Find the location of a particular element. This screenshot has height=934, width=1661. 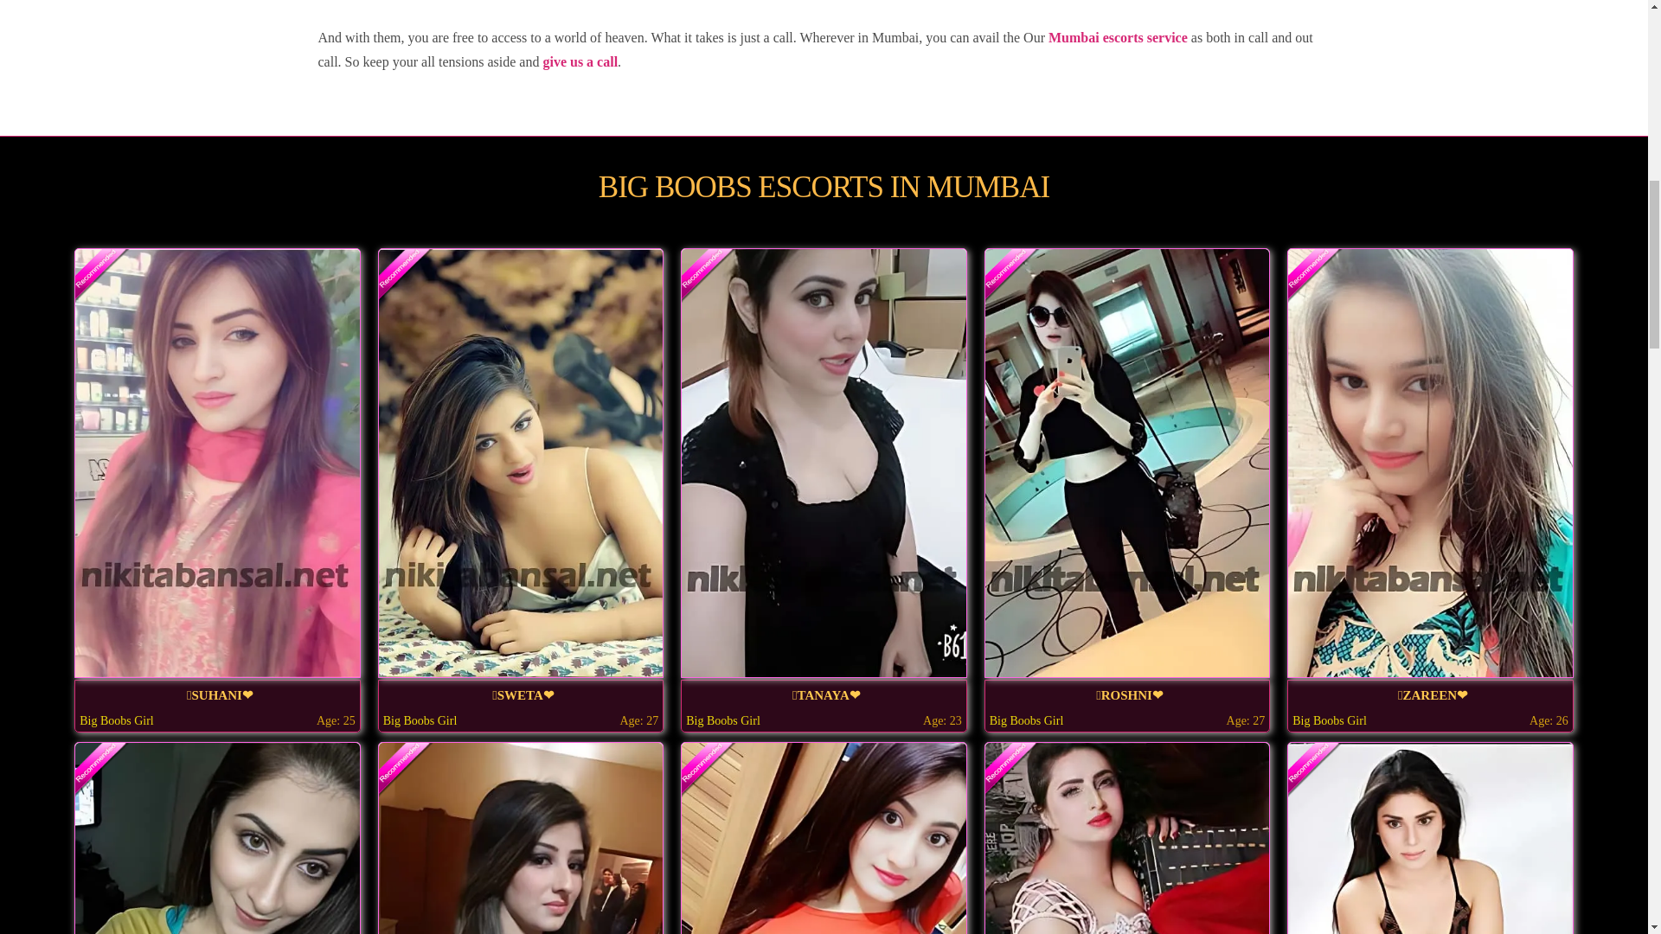

give us a call is located at coordinates (580, 61).